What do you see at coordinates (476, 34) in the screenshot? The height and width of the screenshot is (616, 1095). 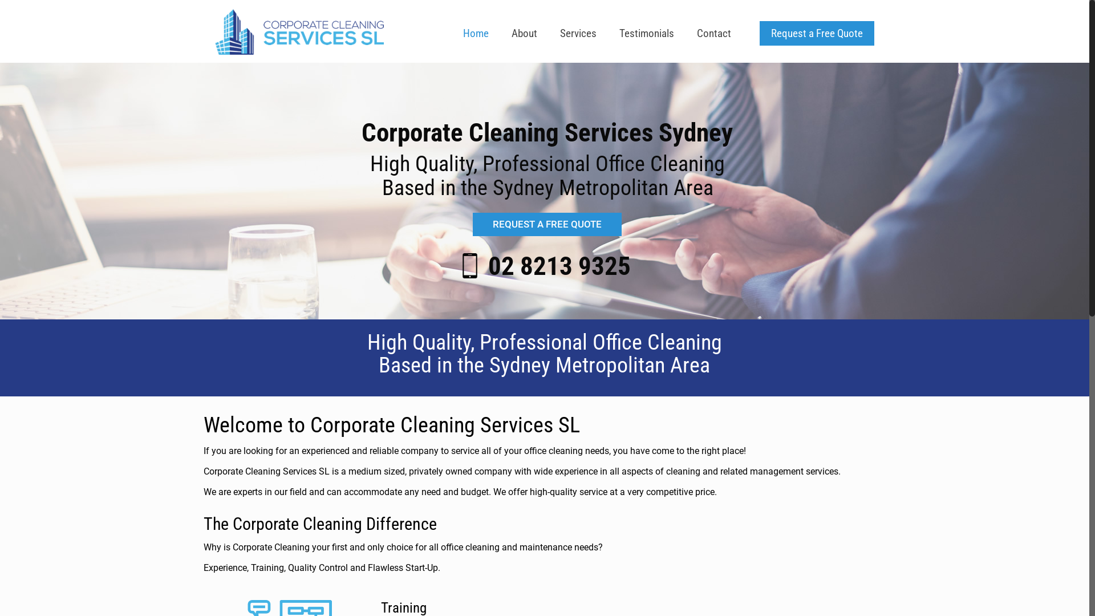 I see `Home` at bounding box center [476, 34].